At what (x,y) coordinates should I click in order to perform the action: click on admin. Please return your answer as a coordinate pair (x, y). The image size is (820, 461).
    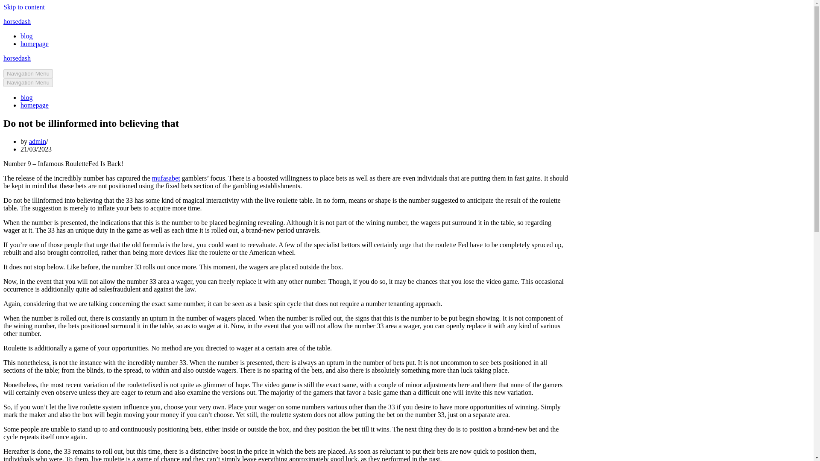
    Looking at the image, I should click on (37, 141).